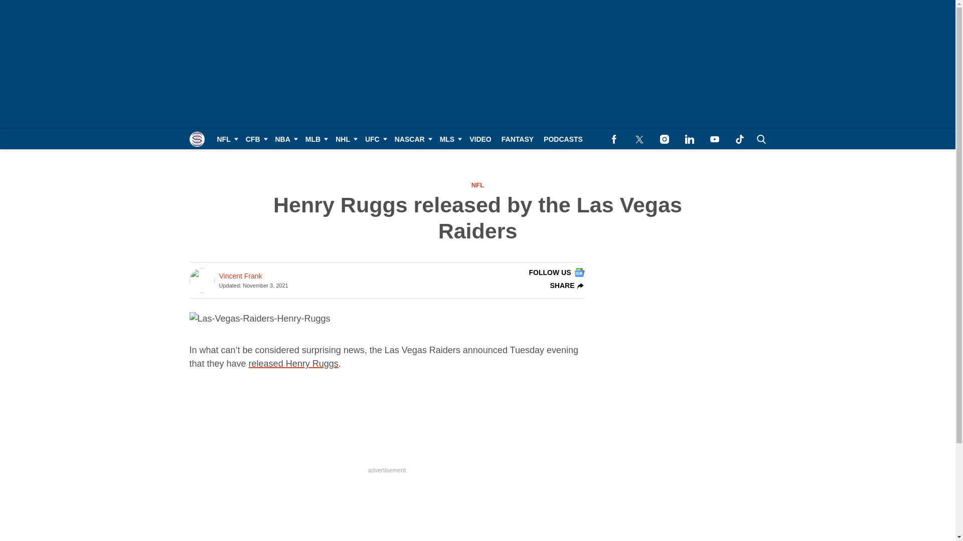 The height and width of the screenshot is (541, 963). Describe the element at coordinates (375, 139) in the screenshot. I see `UFC` at that location.